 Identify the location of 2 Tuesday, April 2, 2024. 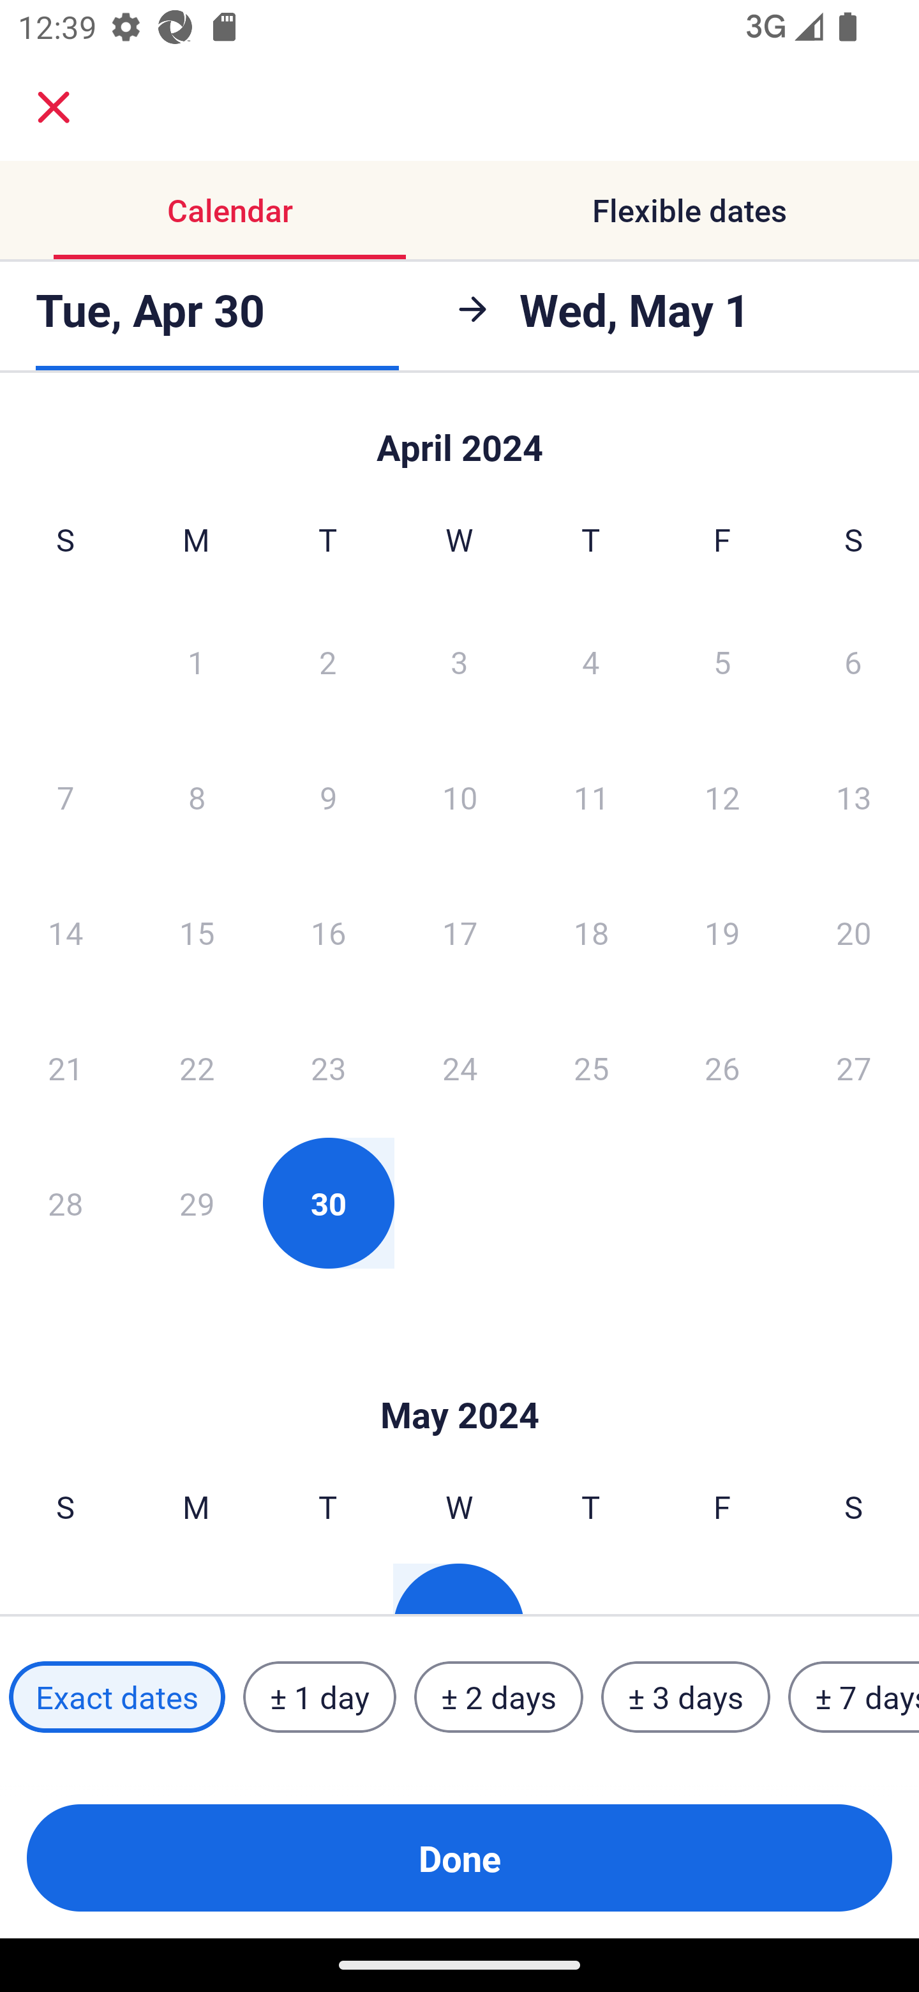
(327, 661).